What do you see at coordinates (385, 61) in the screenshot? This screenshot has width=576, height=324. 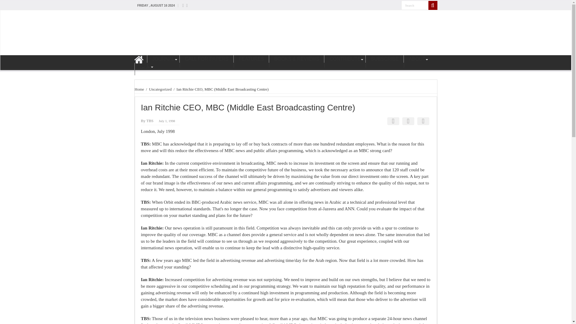 I see `SUBSCRIBE` at bounding box center [385, 61].